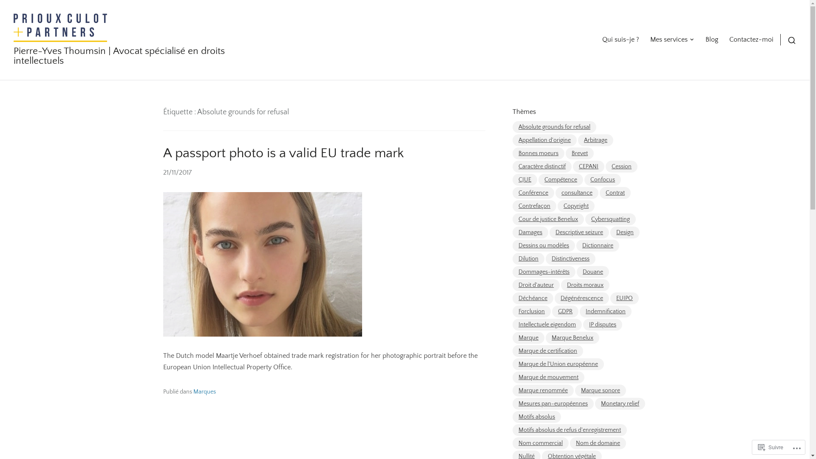 The height and width of the screenshot is (459, 816). What do you see at coordinates (606, 312) in the screenshot?
I see `Indemnification` at bounding box center [606, 312].